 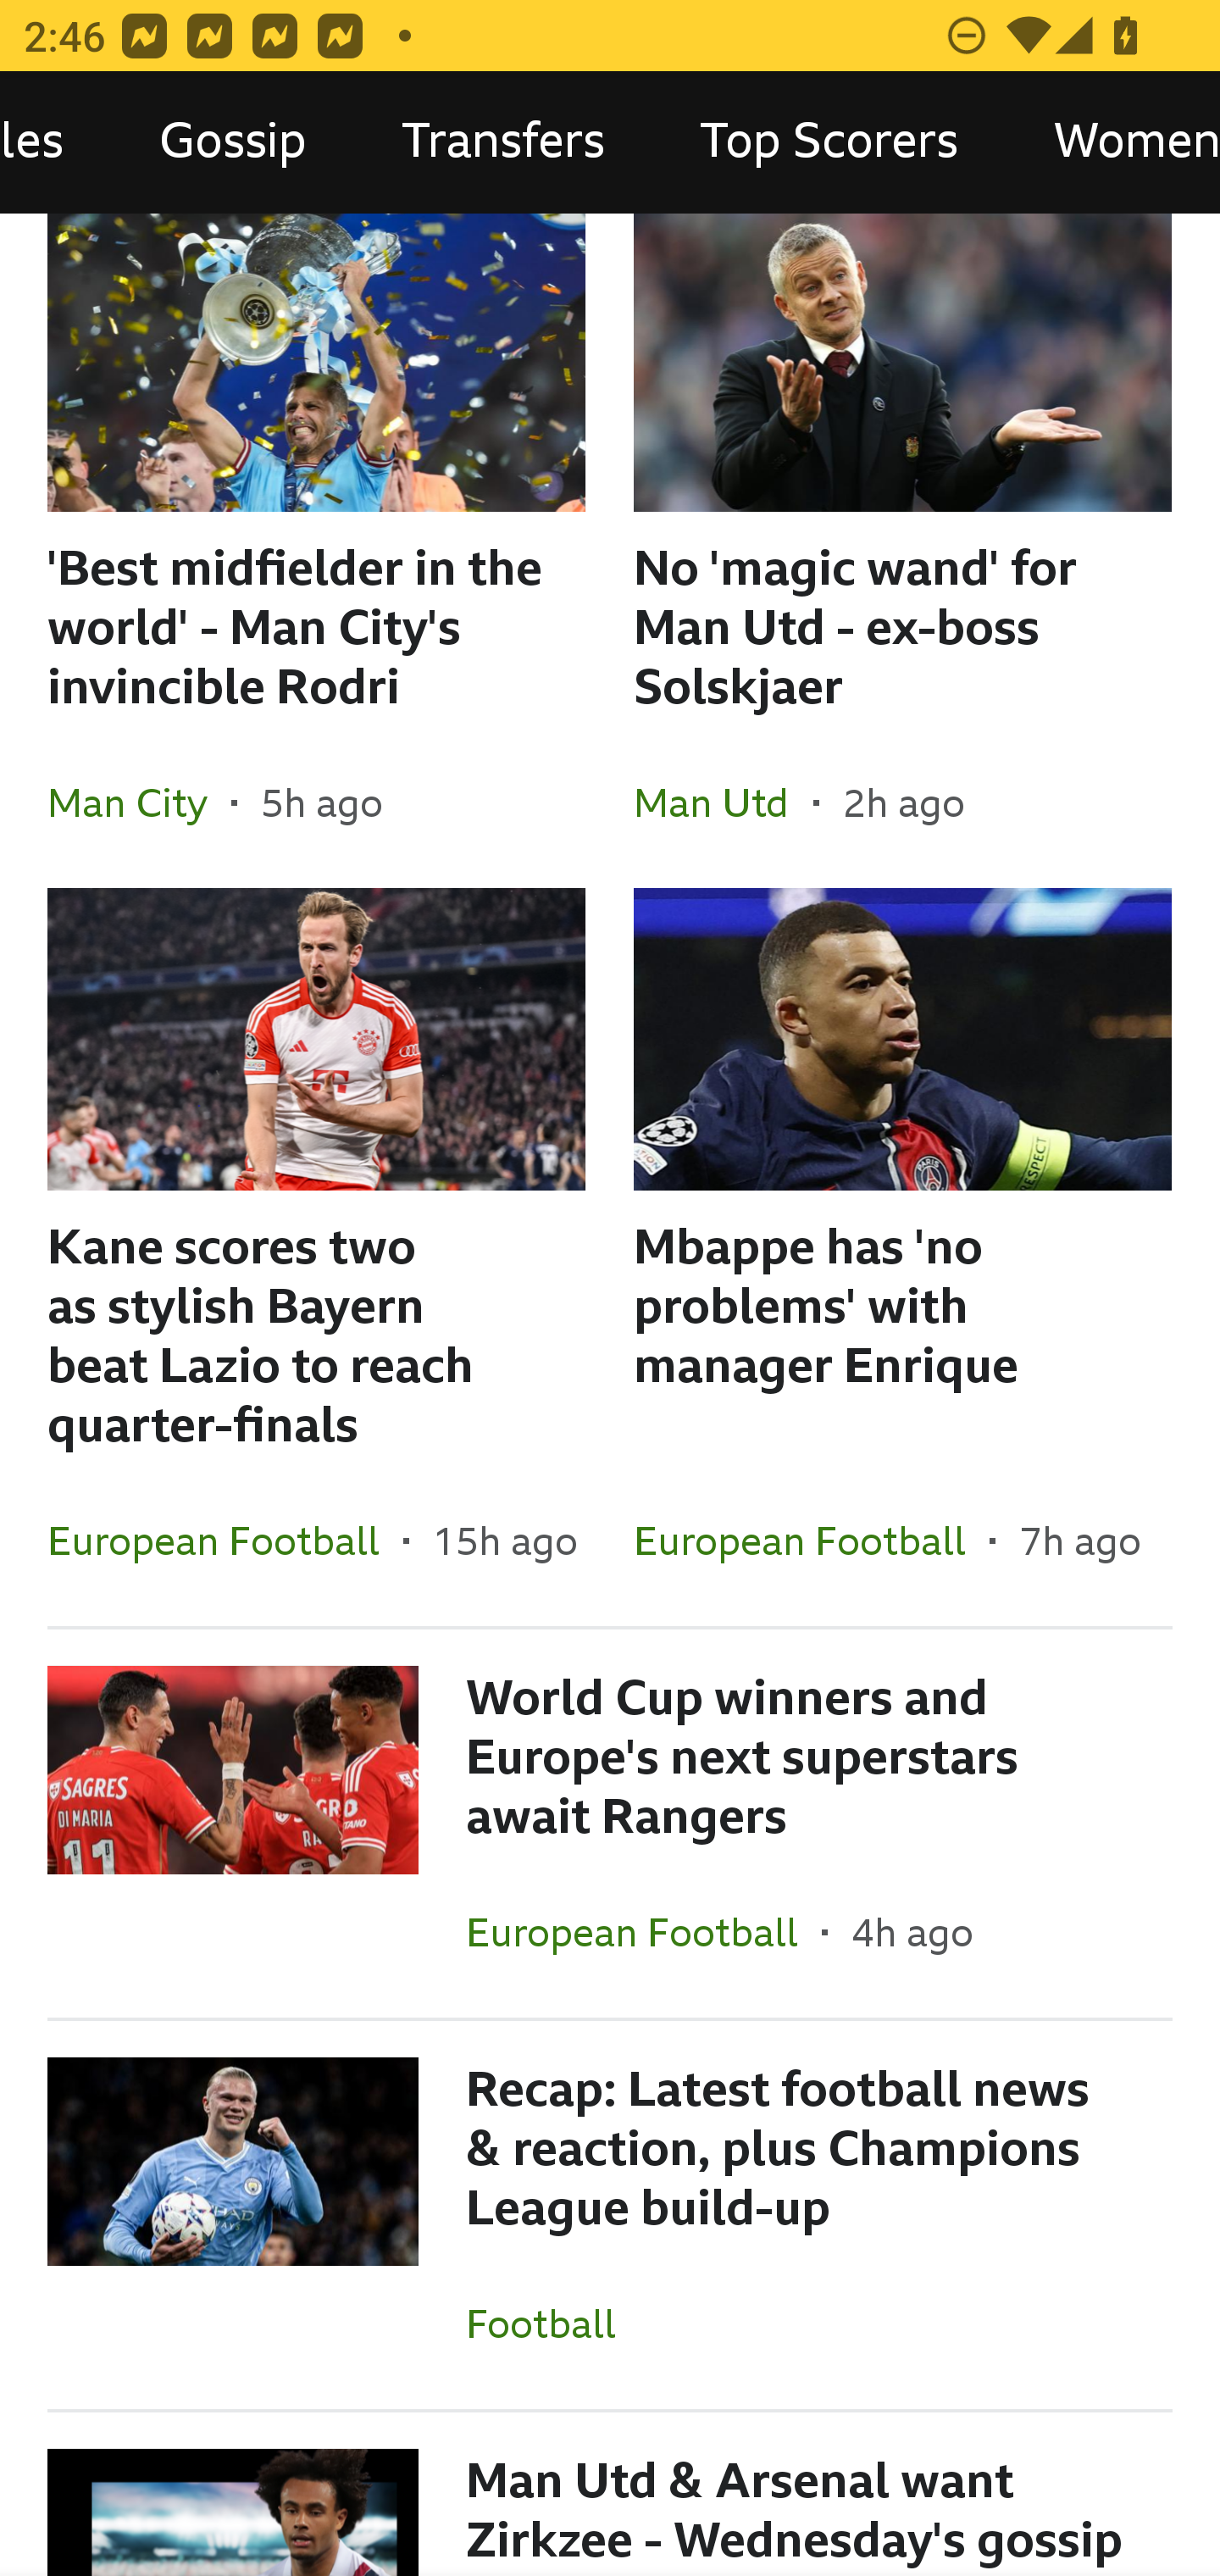 What do you see at coordinates (1113, 142) in the screenshot?
I see `Women` at bounding box center [1113, 142].